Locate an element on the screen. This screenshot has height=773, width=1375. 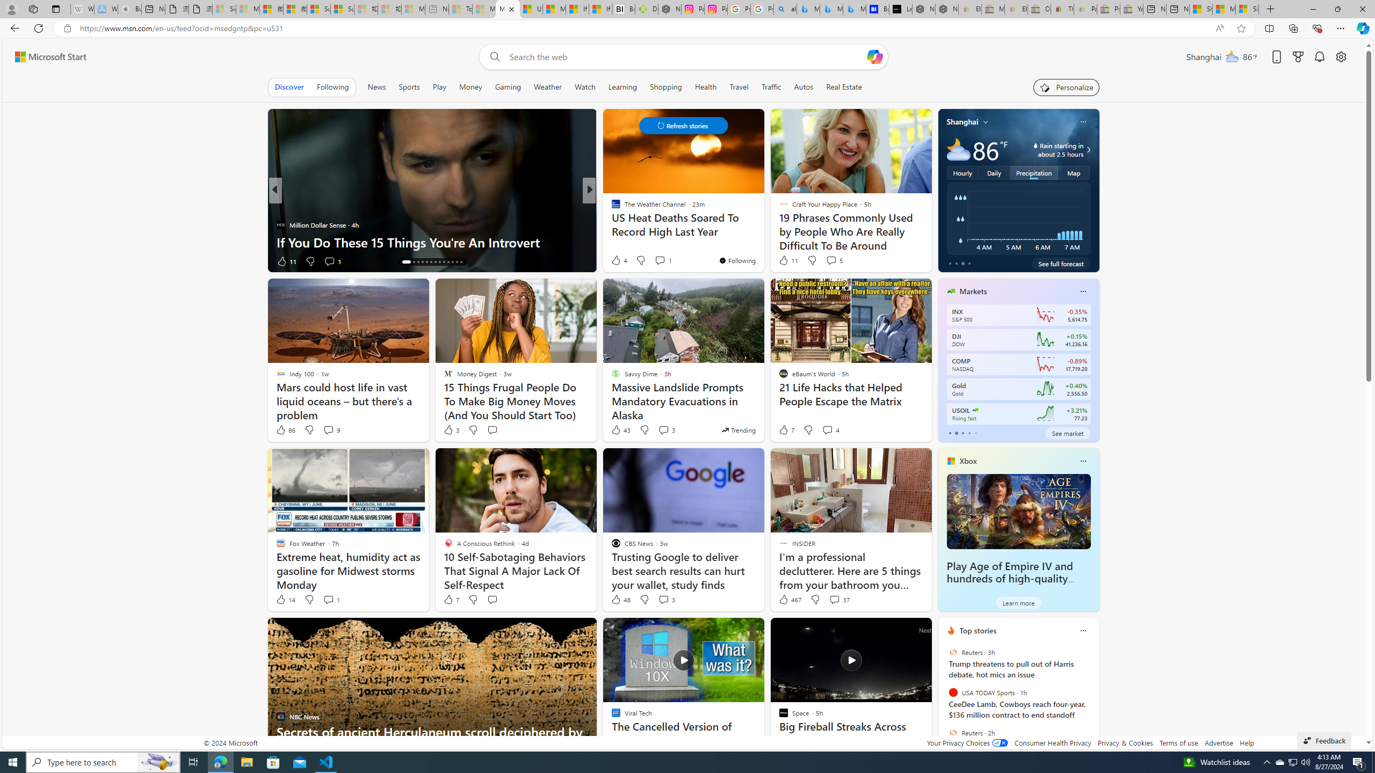
Google is a monopoly. The fix isn't obvious is located at coordinates (762, 242).